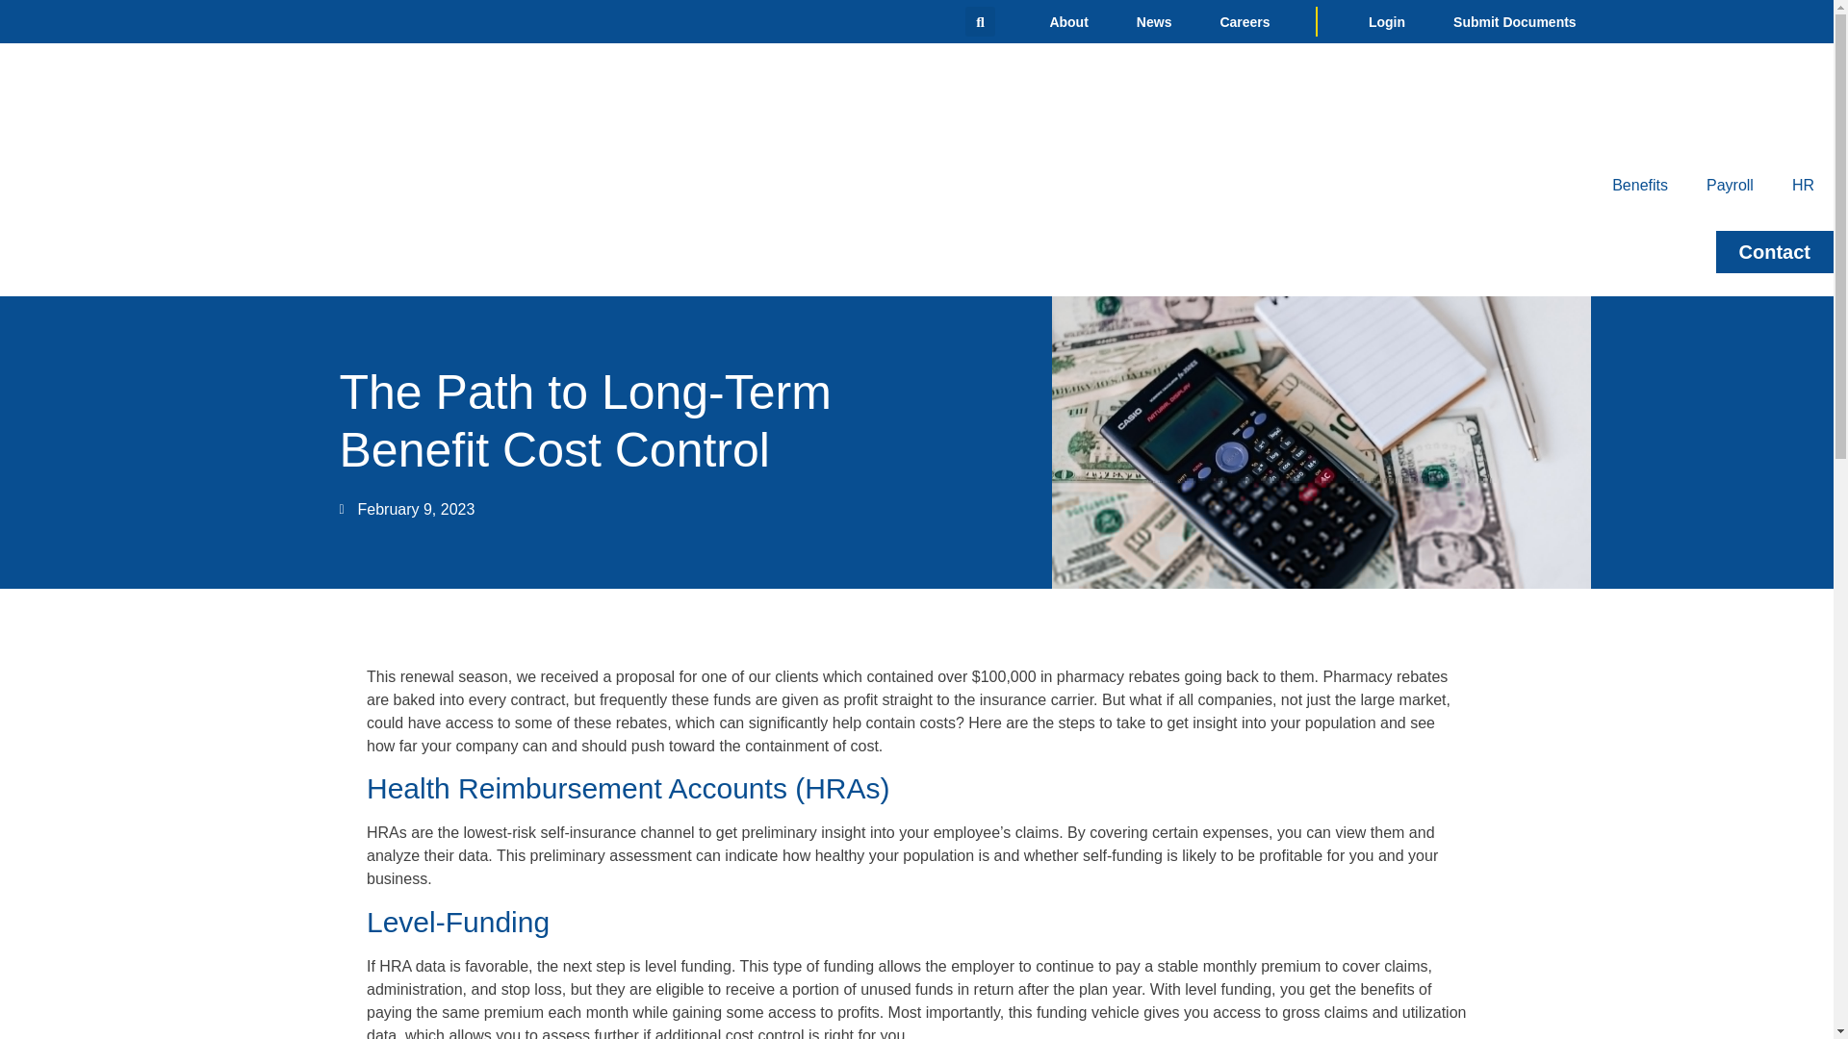 This screenshot has width=1848, height=1039. Describe the element at coordinates (1245, 21) in the screenshot. I see `Careers` at that location.